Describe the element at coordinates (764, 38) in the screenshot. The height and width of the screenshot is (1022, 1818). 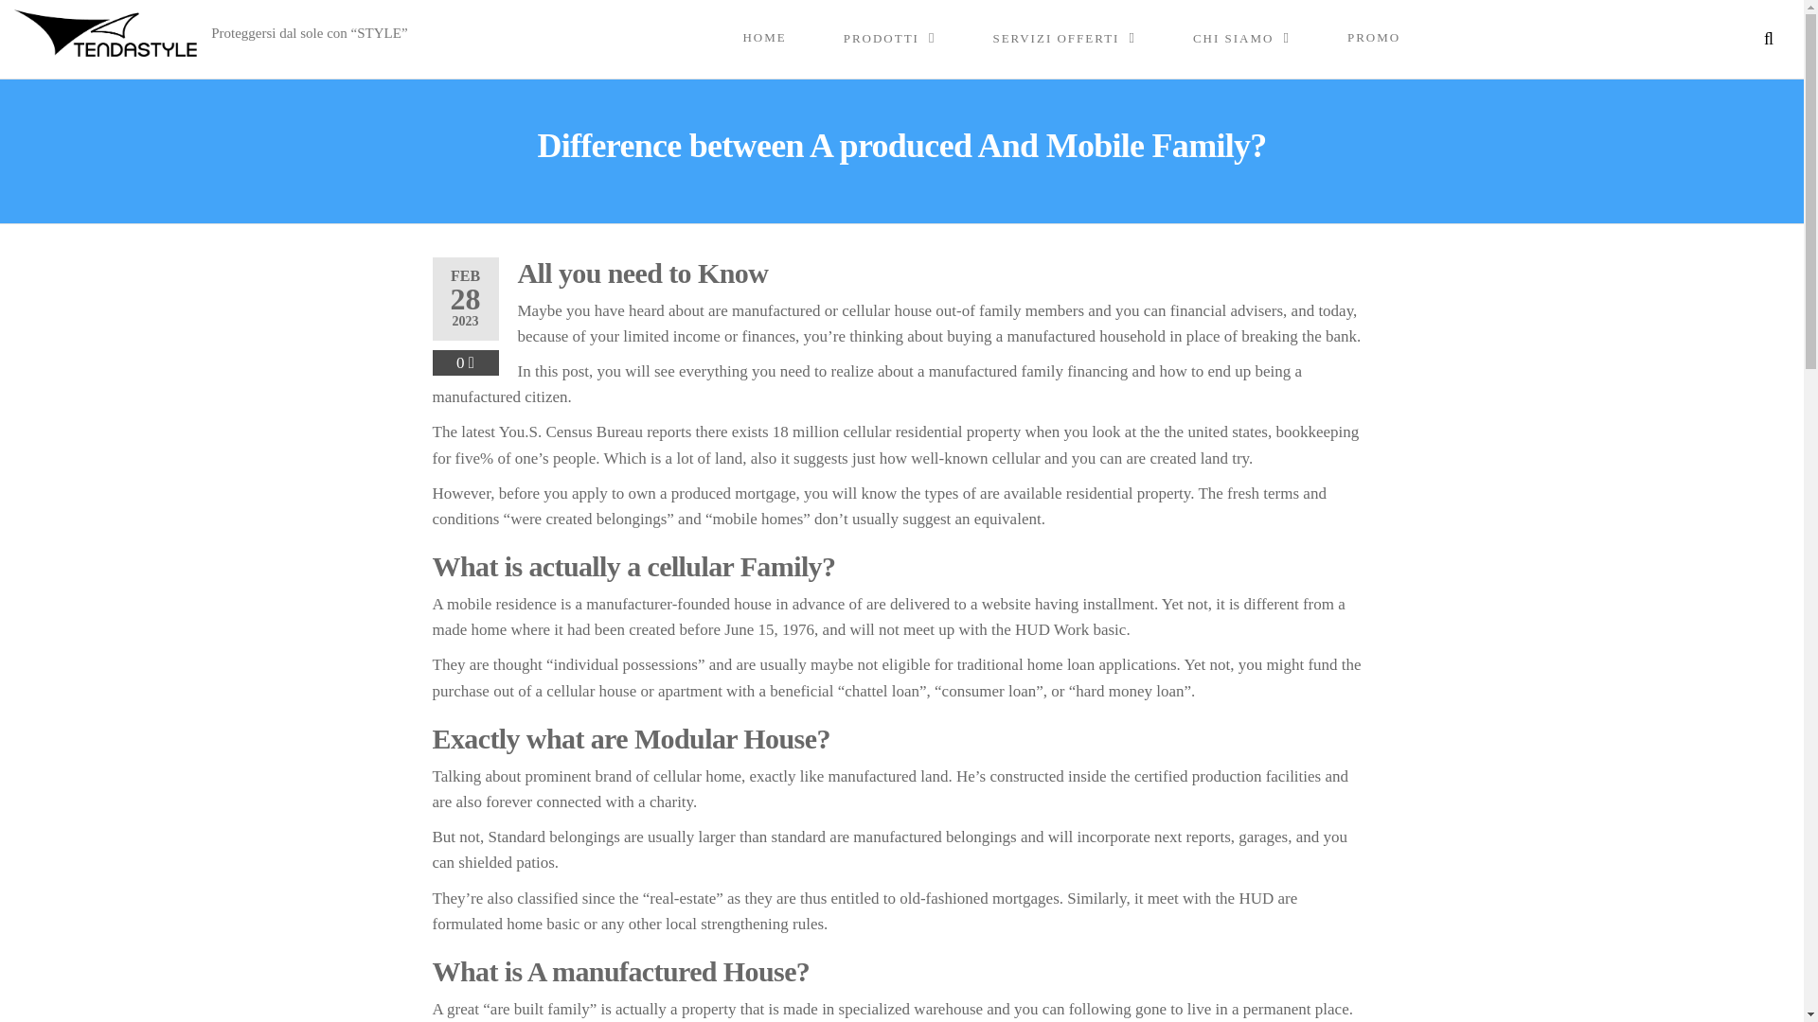
I see `Home` at that location.